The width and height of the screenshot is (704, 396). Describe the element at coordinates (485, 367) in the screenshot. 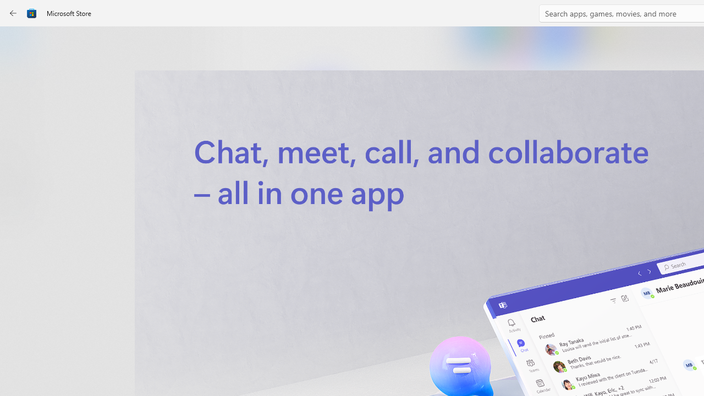

I see `Sign in to review` at that location.